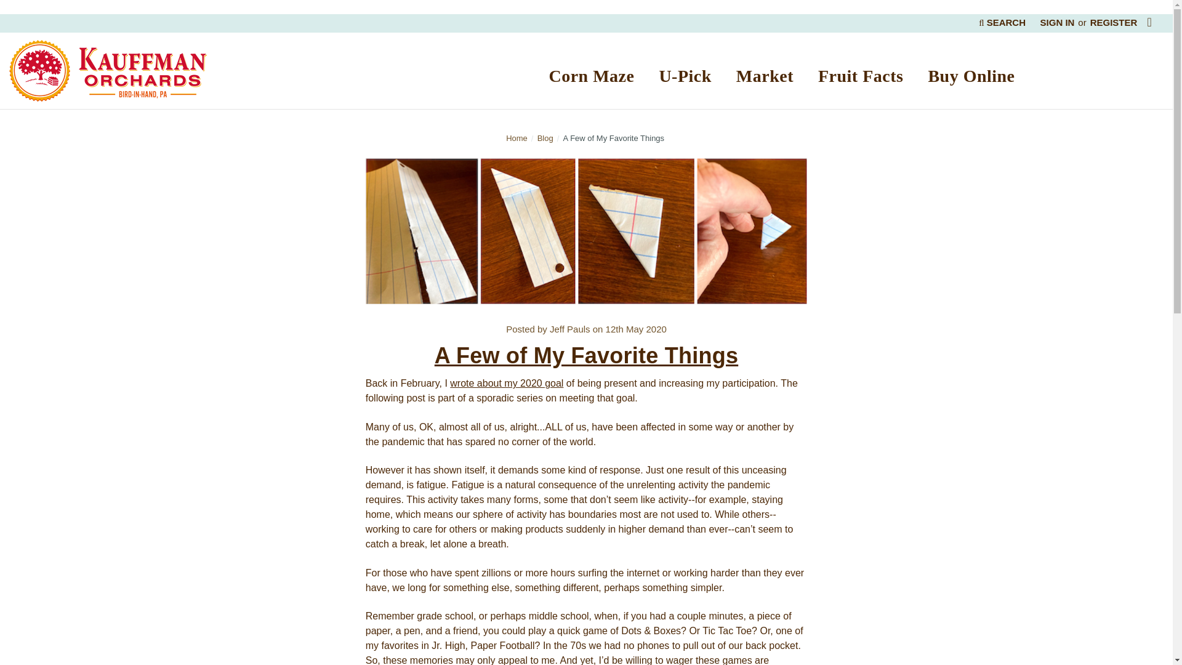 The width and height of the screenshot is (1182, 665). What do you see at coordinates (861, 78) in the screenshot?
I see `Fruit Facts` at bounding box center [861, 78].